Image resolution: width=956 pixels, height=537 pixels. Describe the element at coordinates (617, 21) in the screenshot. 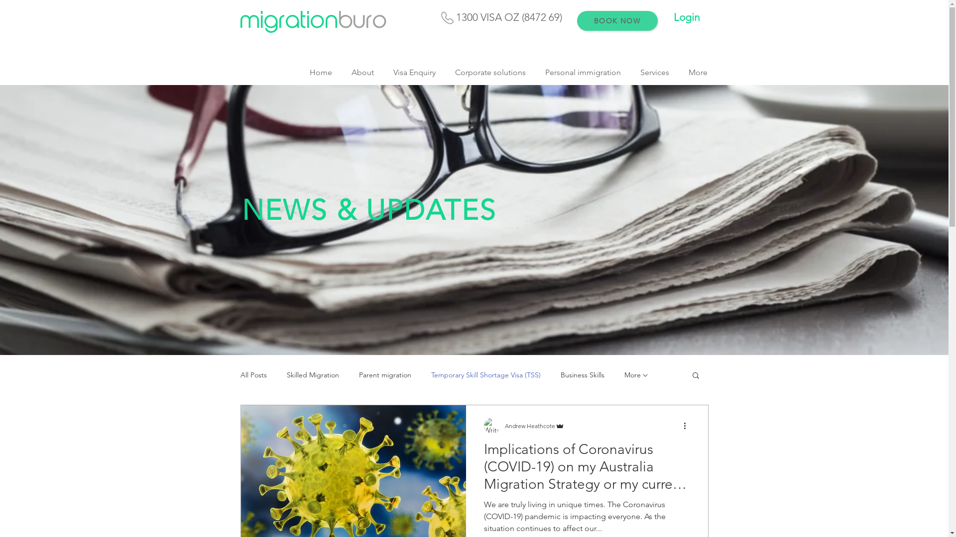

I see `BOOK NOW` at that location.